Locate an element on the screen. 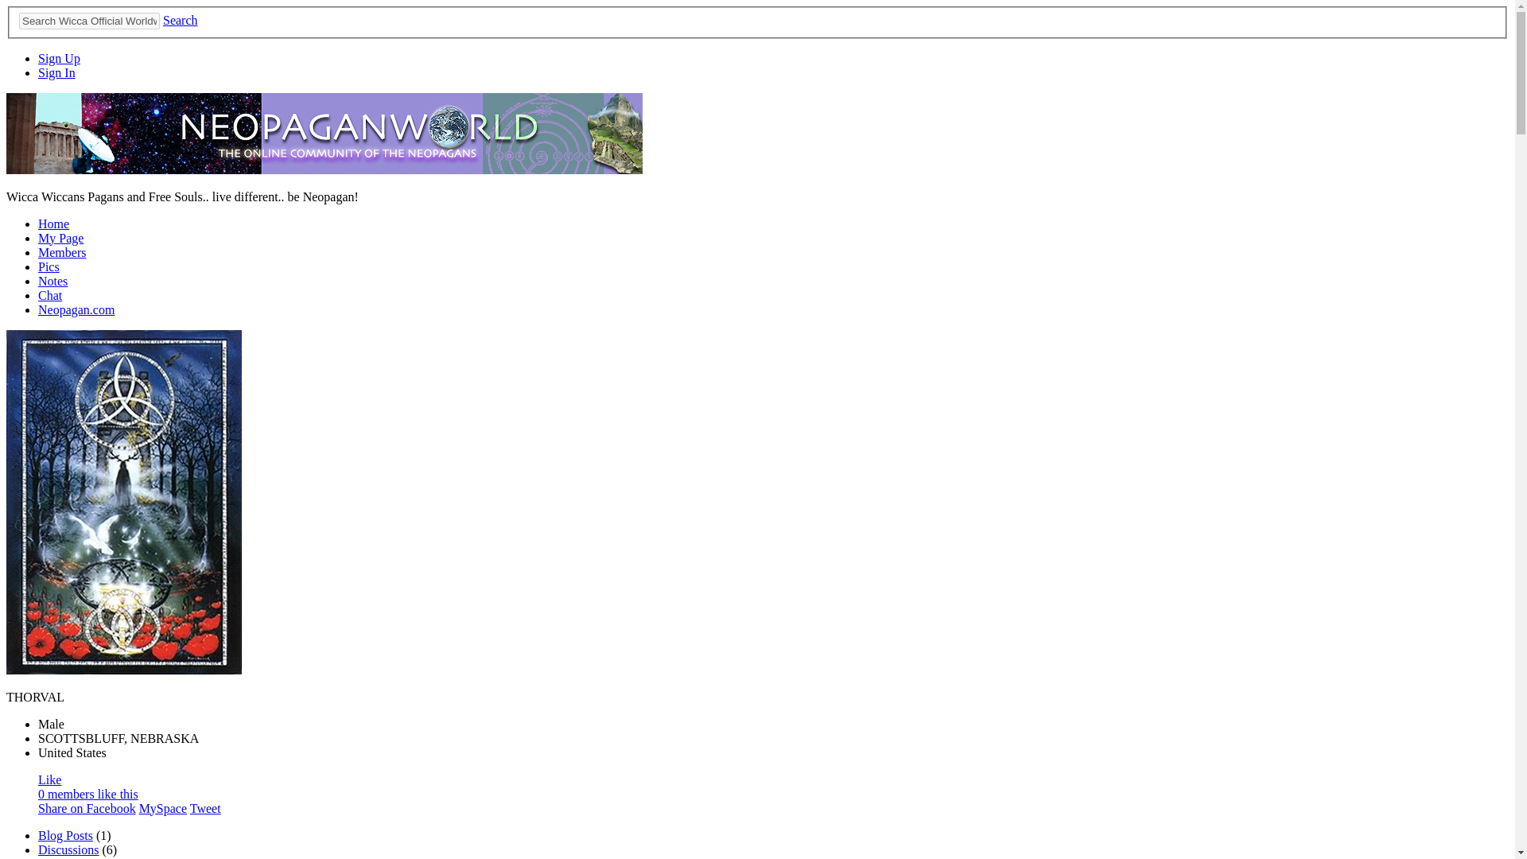 This screenshot has width=1527, height=859. Search is located at coordinates (181, 20).